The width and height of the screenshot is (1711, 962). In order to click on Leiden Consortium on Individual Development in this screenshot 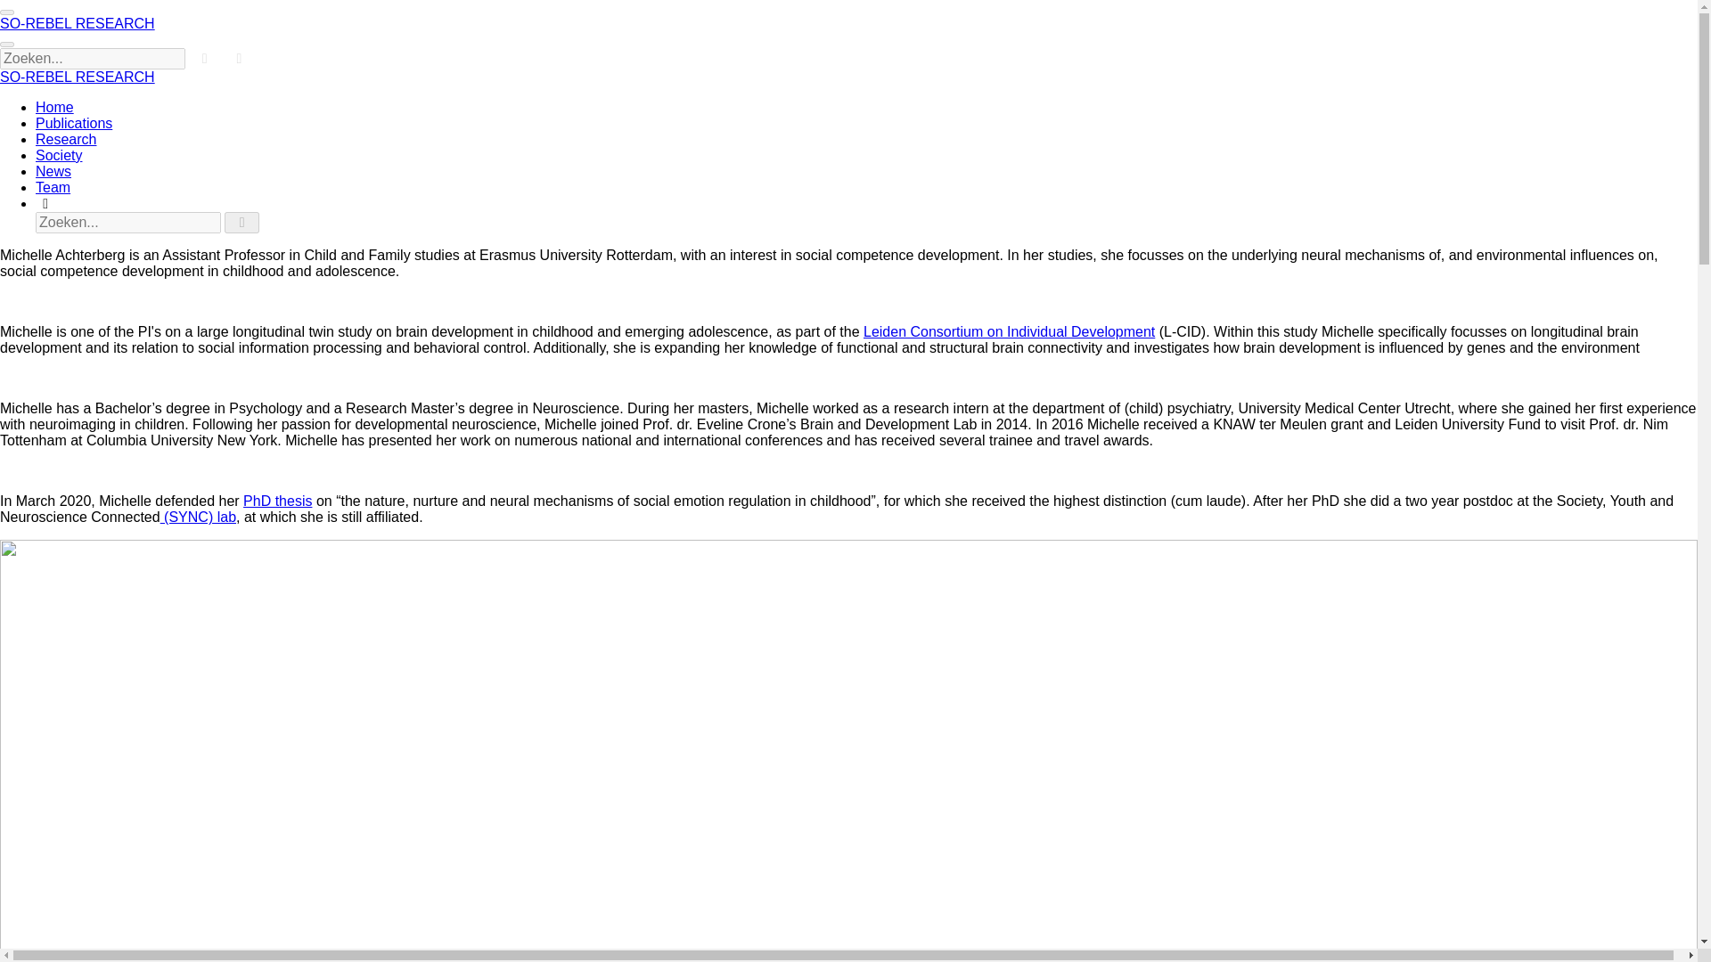, I will do `click(1009, 331)`.